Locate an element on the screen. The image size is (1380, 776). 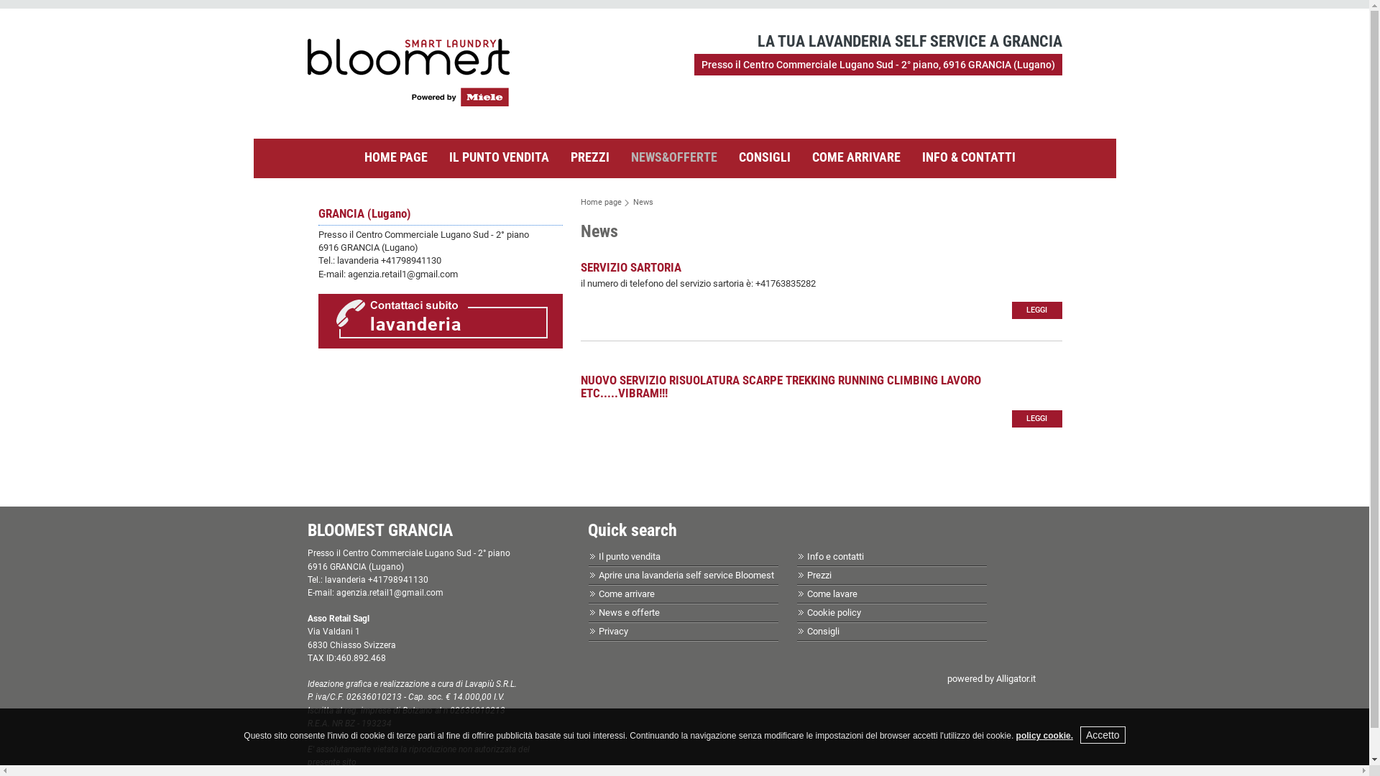
IL PUNTO VENDITA is located at coordinates (499, 157).